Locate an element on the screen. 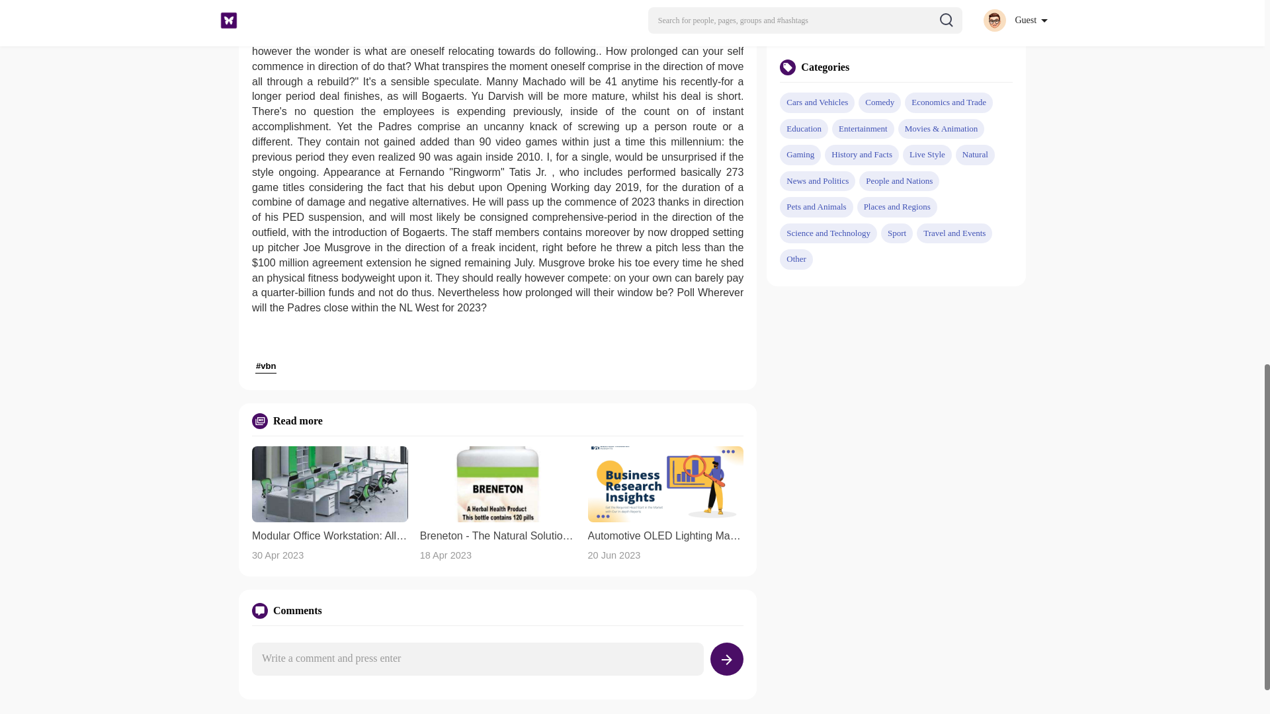  Breneton - The Natural Solution for Burning Mouth Syndrome is located at coordinates (498, 535).